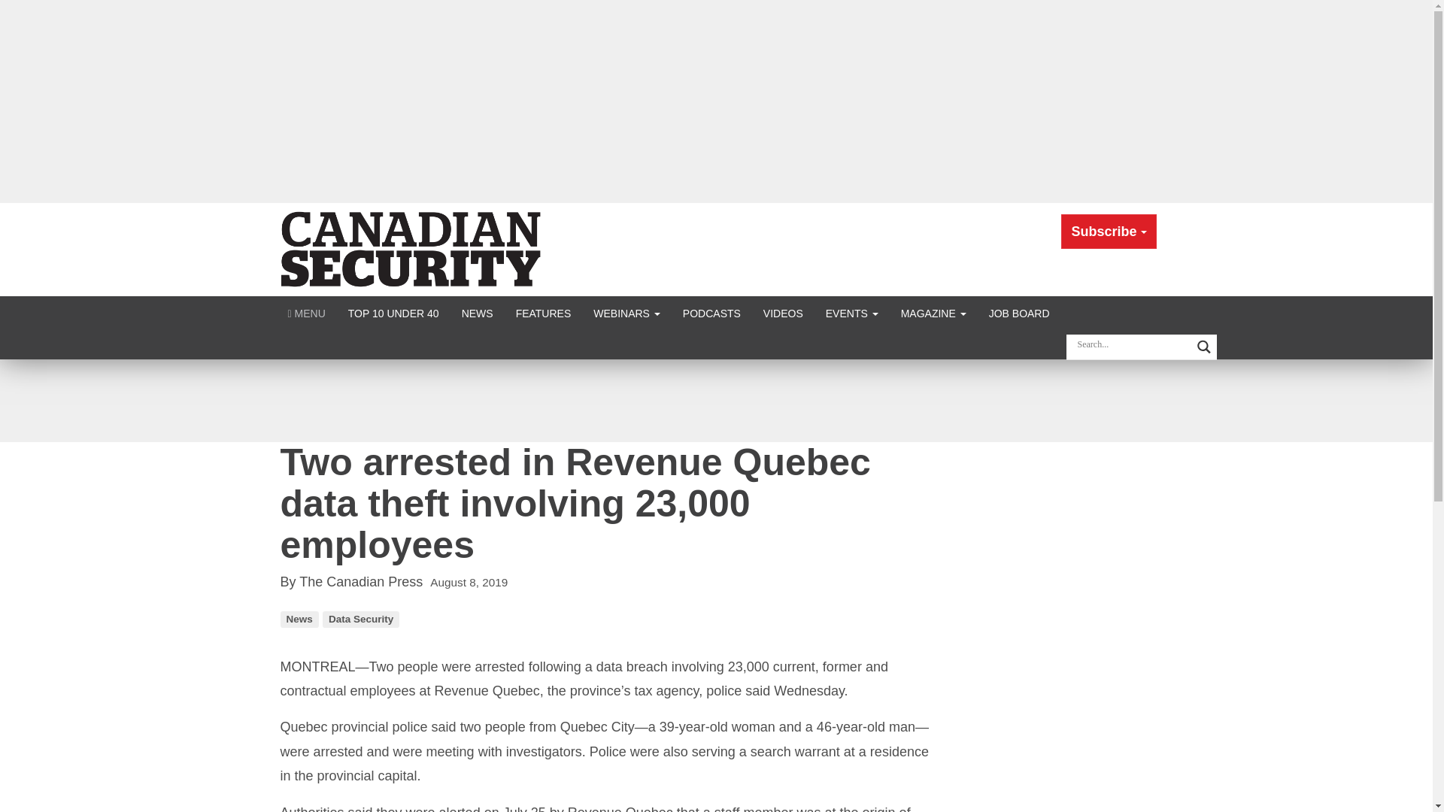 The height and width of the screenshot is (812, 1444). I want to click on PODCASTS, so click(711, 313).